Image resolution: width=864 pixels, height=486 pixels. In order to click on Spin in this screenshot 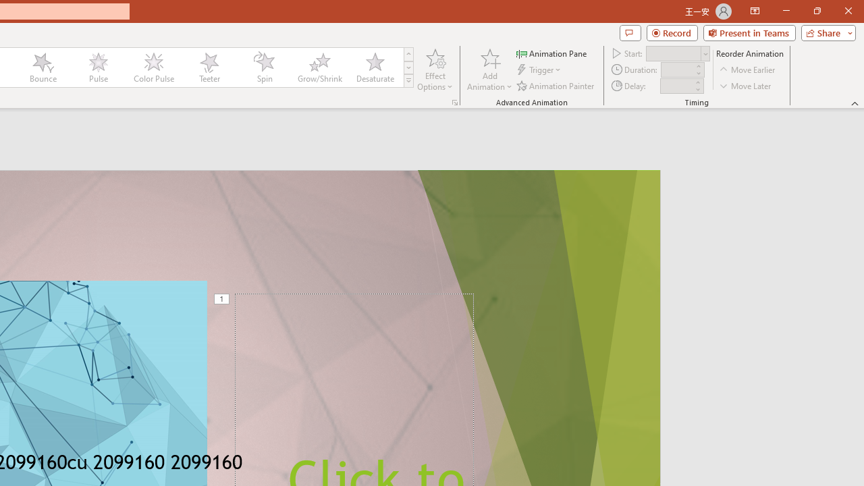, I will do `click(264, 67)`.